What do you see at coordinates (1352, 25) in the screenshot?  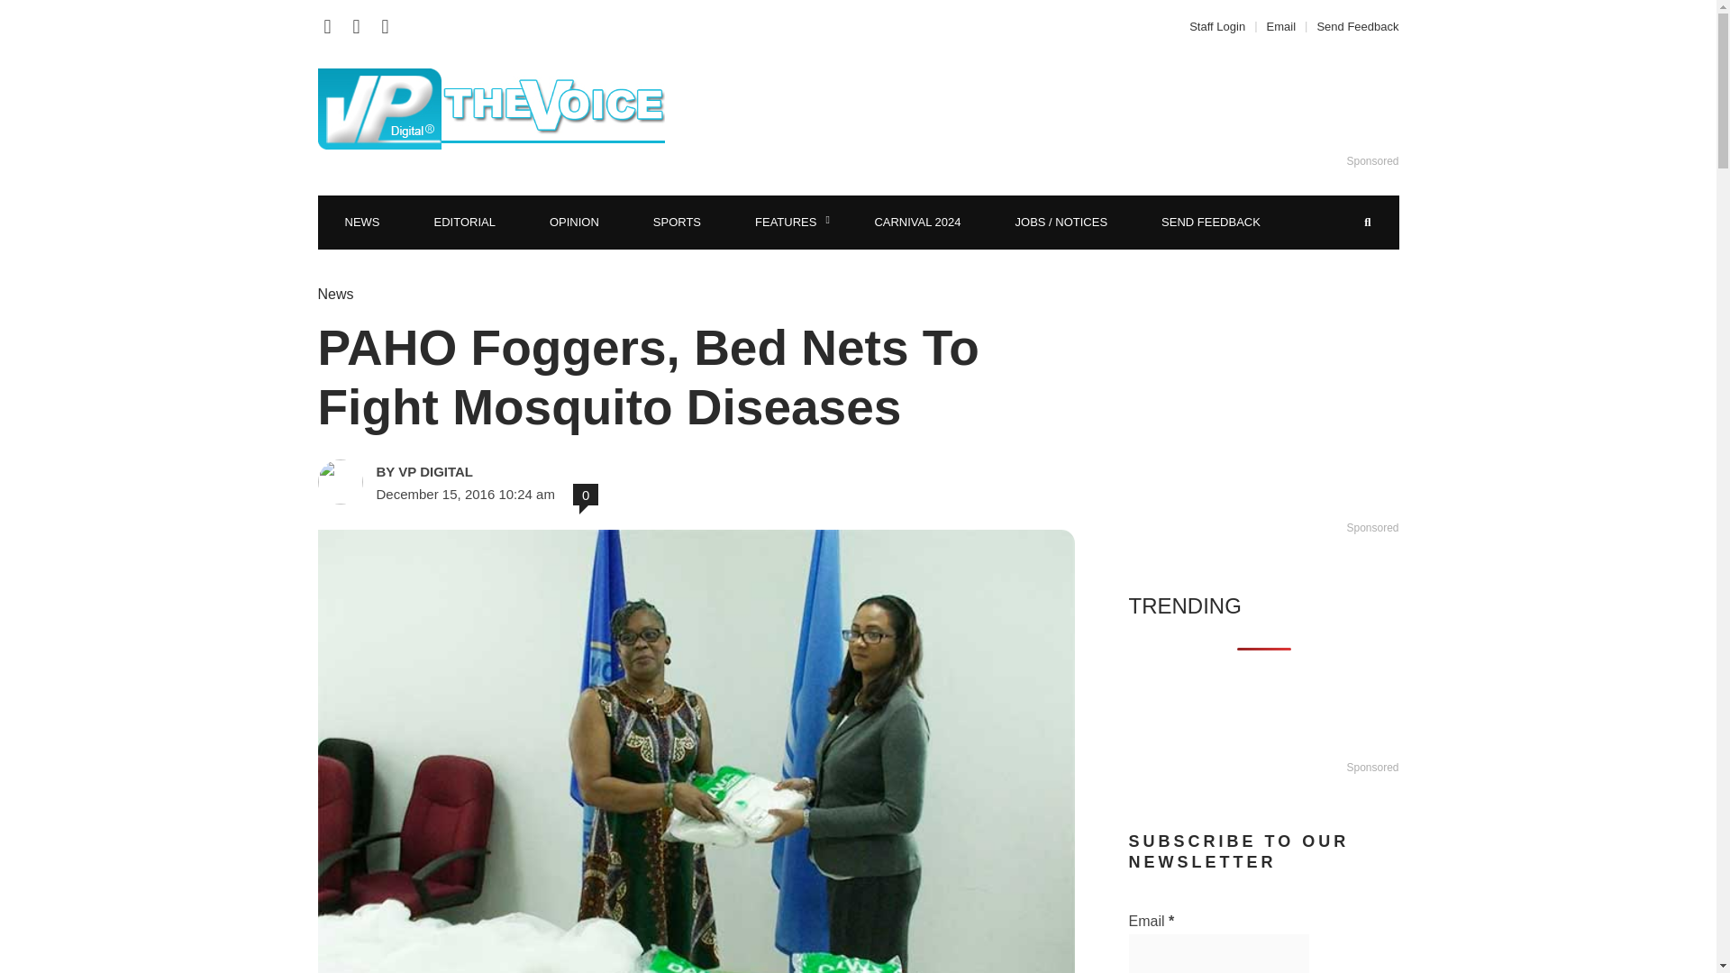 I see `Send Feedback` at bounding box center [1352, 25].